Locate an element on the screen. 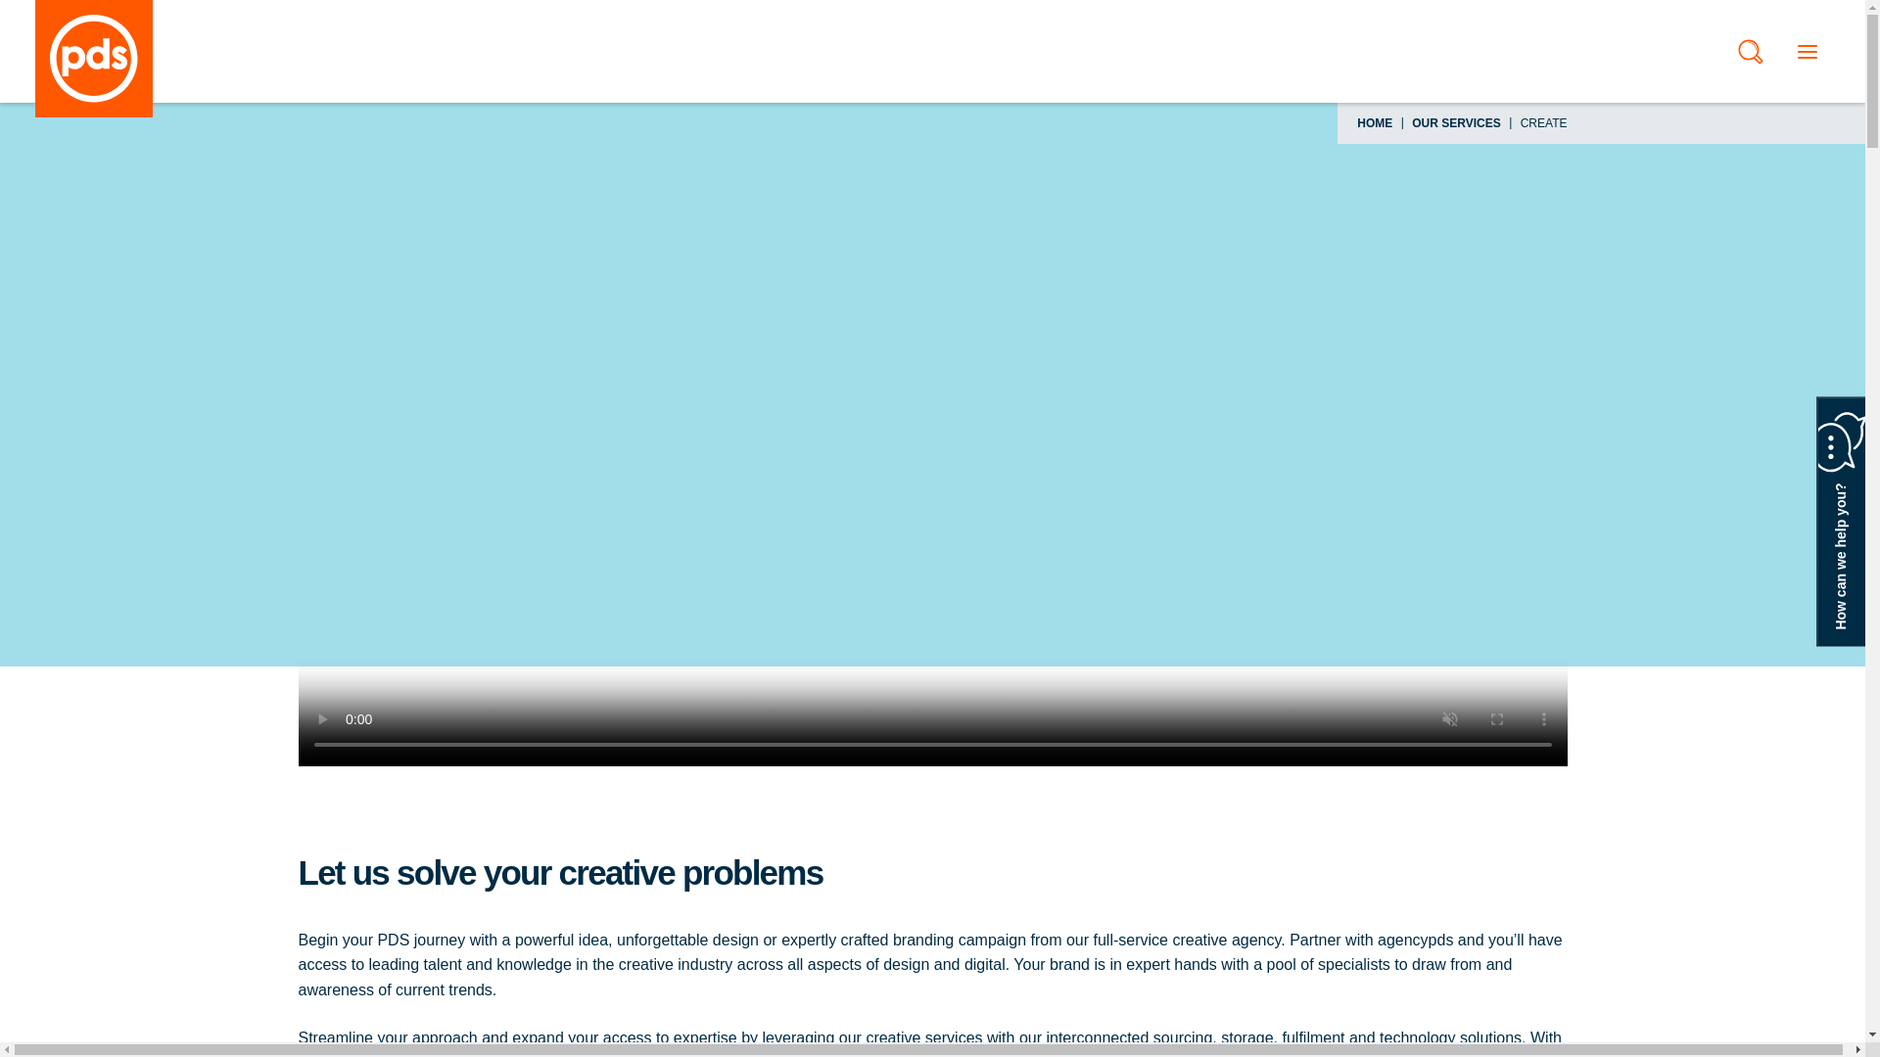  Toggle navigation is located at coordinates (1807, 51).